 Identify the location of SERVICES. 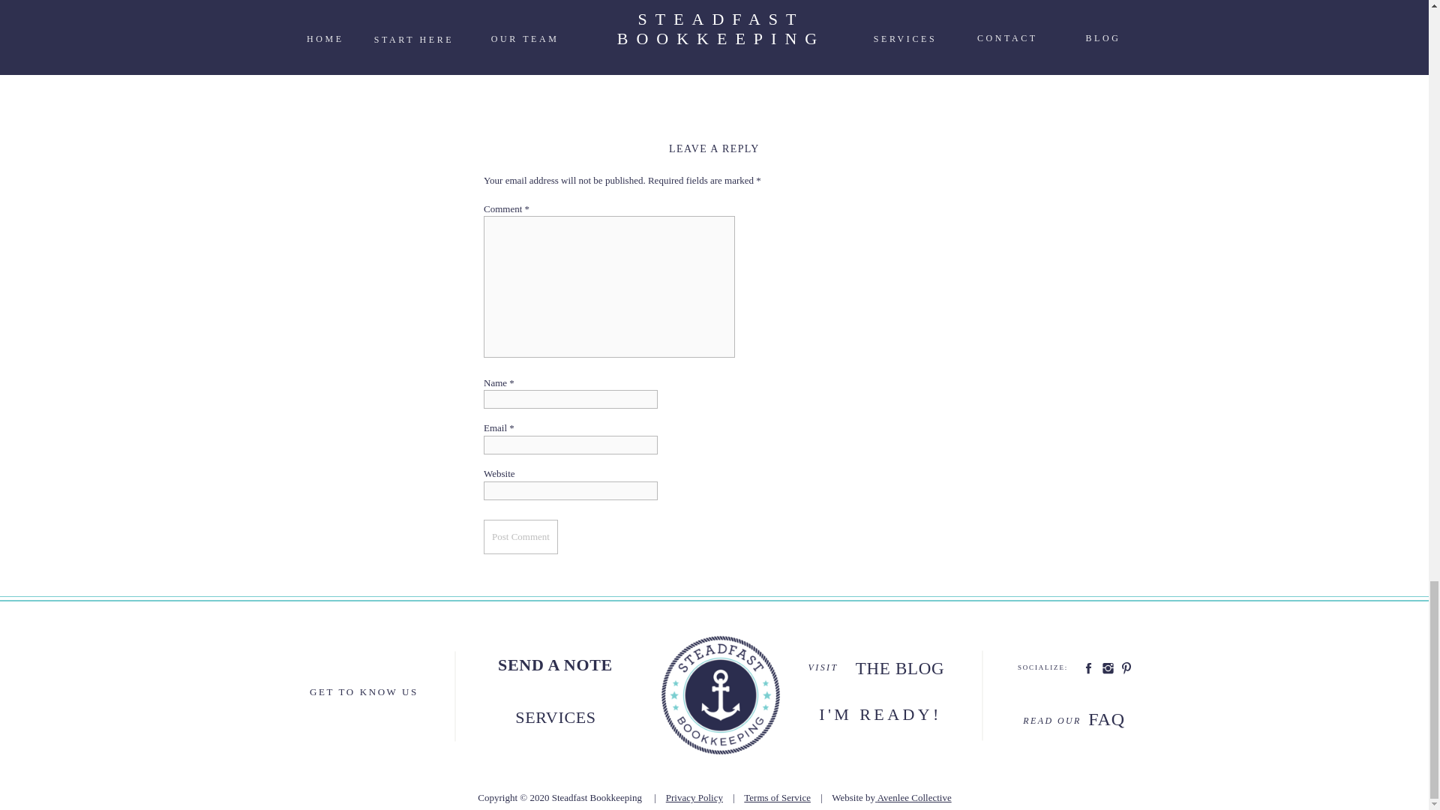
(556, 717).